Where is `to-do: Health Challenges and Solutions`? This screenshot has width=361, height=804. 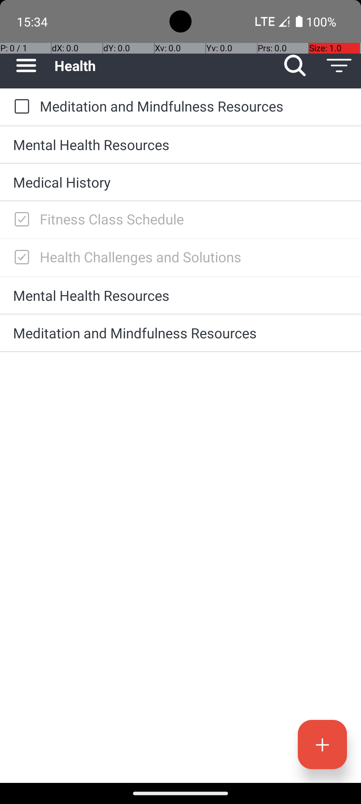
to-do: Health Challenges and Solutions is located at coordinates (20, 258).